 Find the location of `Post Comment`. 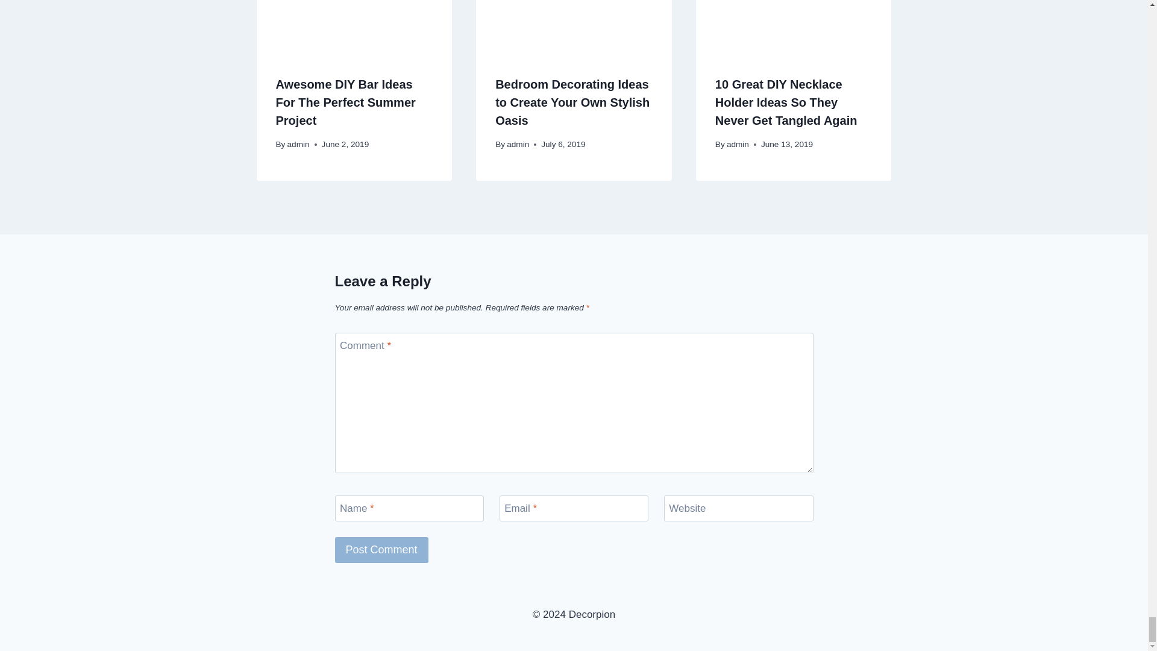

Post Comment is located at coordinates (381, 550).